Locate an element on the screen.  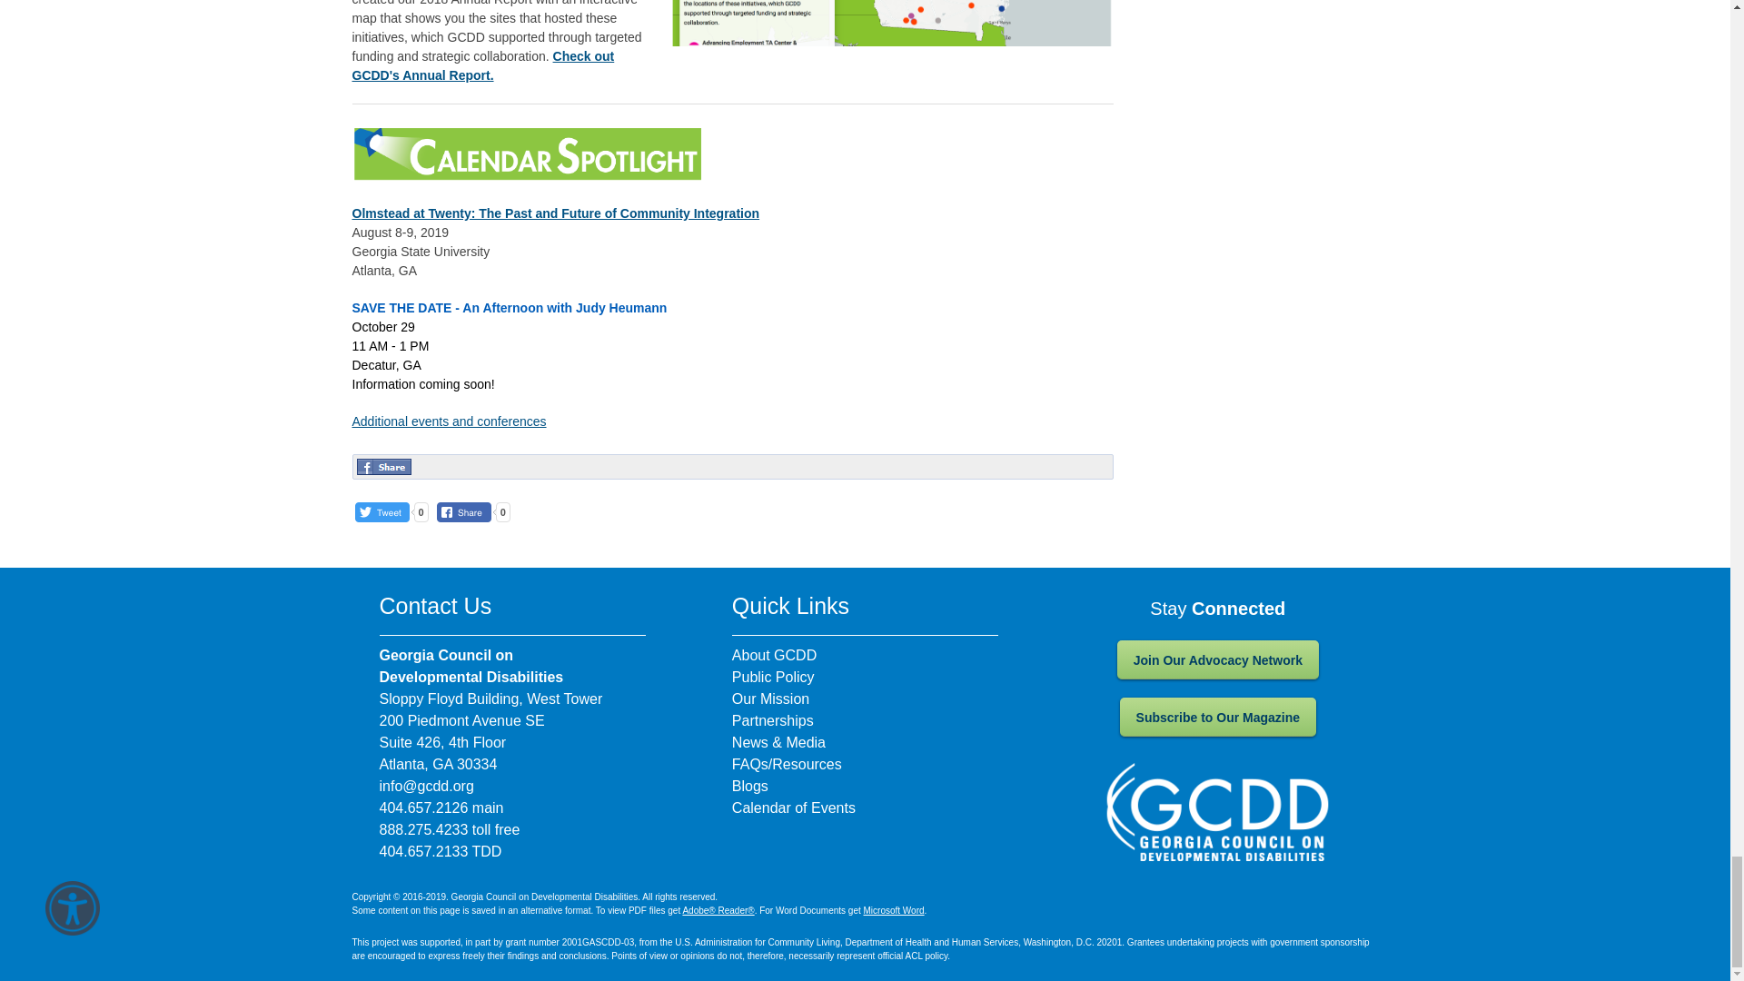
Calendar Spotlight is located at coordinates (526, 153).